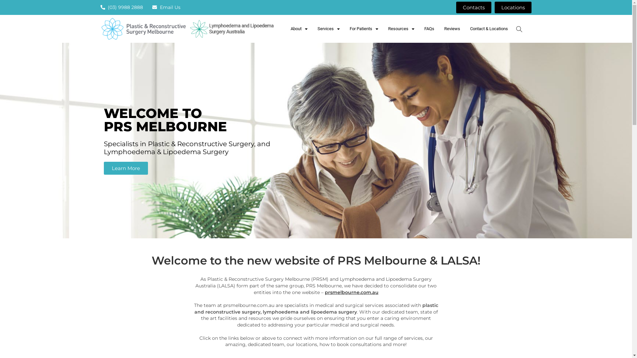 The image size is (637, 358). What do you see at coordinates (167, 8) in the screenshot?
I see `Email Us` at bounding box center [167, 8].